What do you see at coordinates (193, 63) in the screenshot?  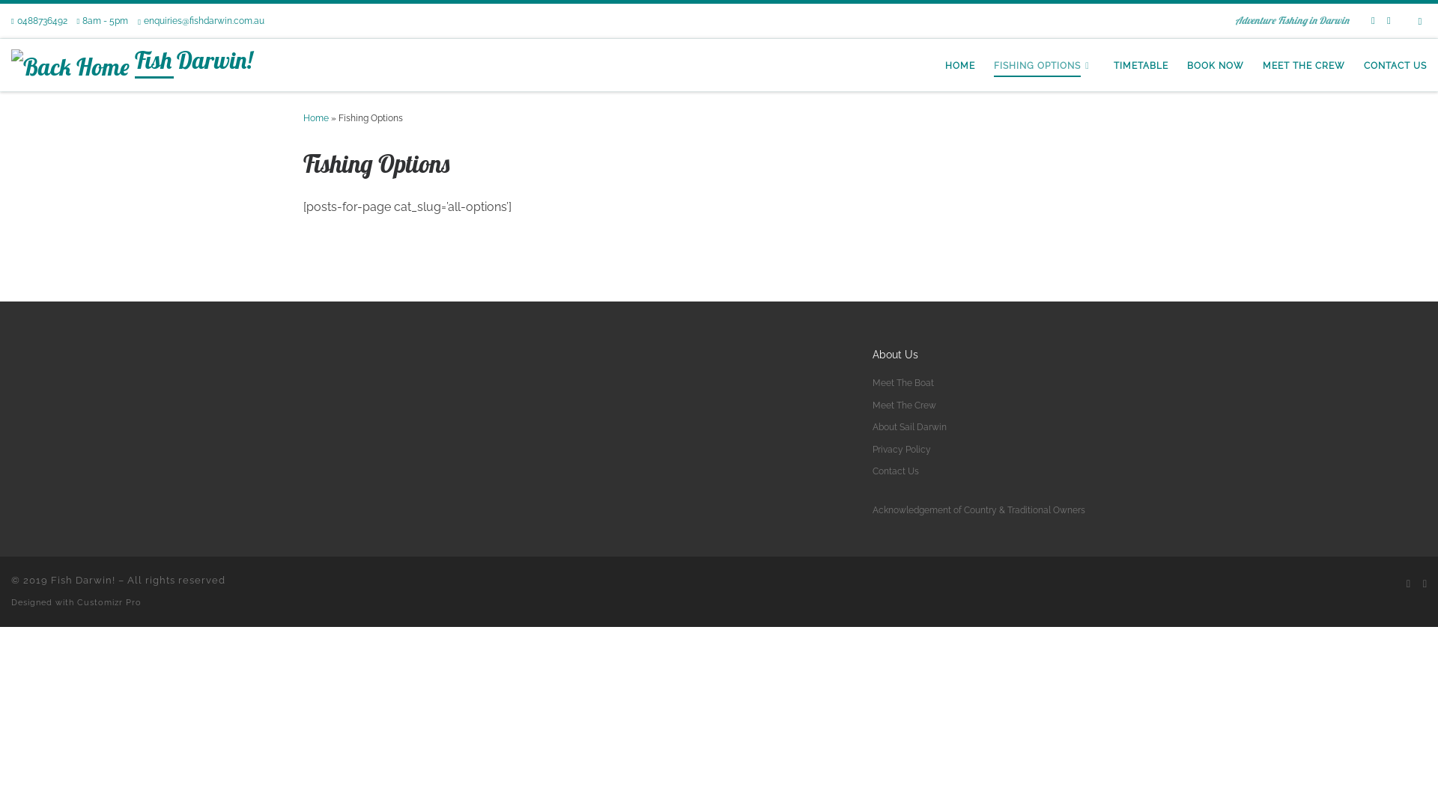 I see `Fish Darwin!` at bounding box center [193, 63].